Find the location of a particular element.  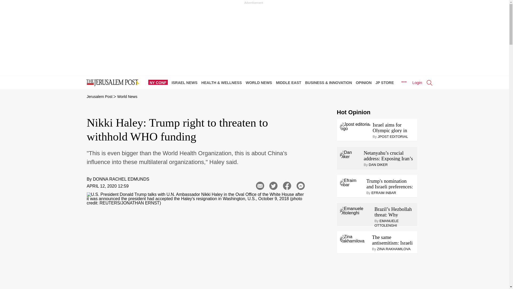

World News is located at coordinates (127, 97).